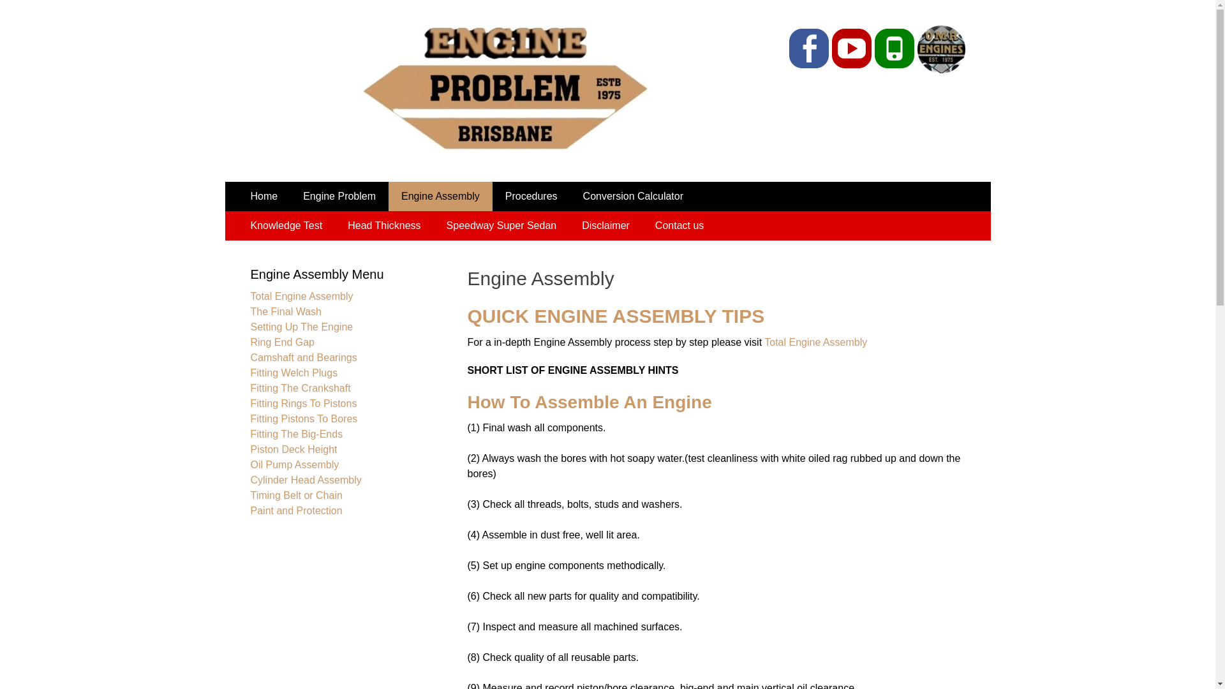 This screenshot has width=1225, height=689. I want to click on Cylinder Head Assembly, so click(306, 480).